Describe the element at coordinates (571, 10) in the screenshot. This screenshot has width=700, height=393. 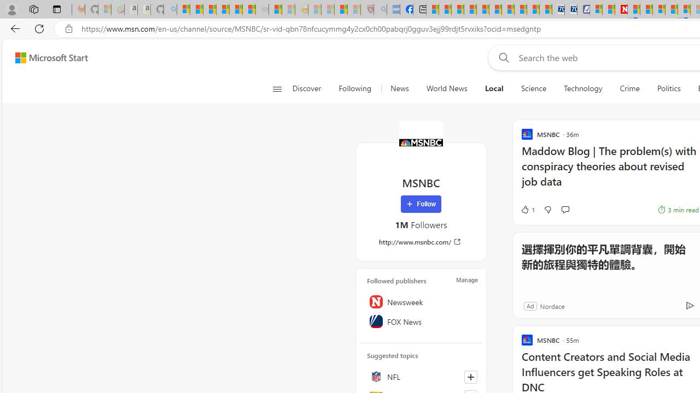
I see `Cheap Hotels - Save70.com` at that location.